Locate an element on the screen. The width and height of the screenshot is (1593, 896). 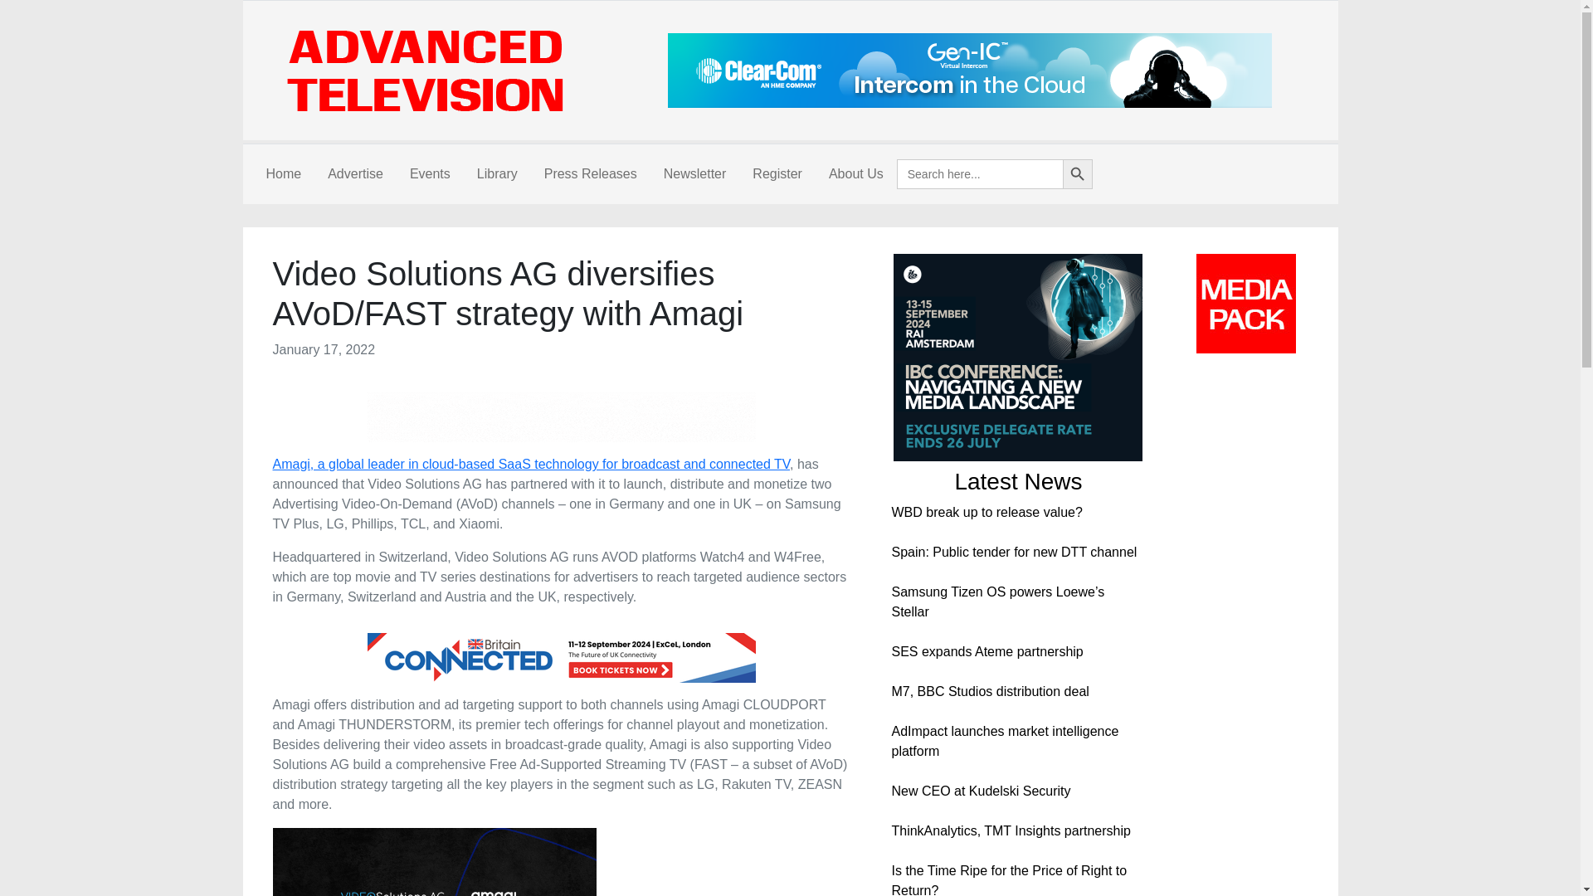
Spain: Public tender for new DTT channel is located at coordinates (1014, 551).